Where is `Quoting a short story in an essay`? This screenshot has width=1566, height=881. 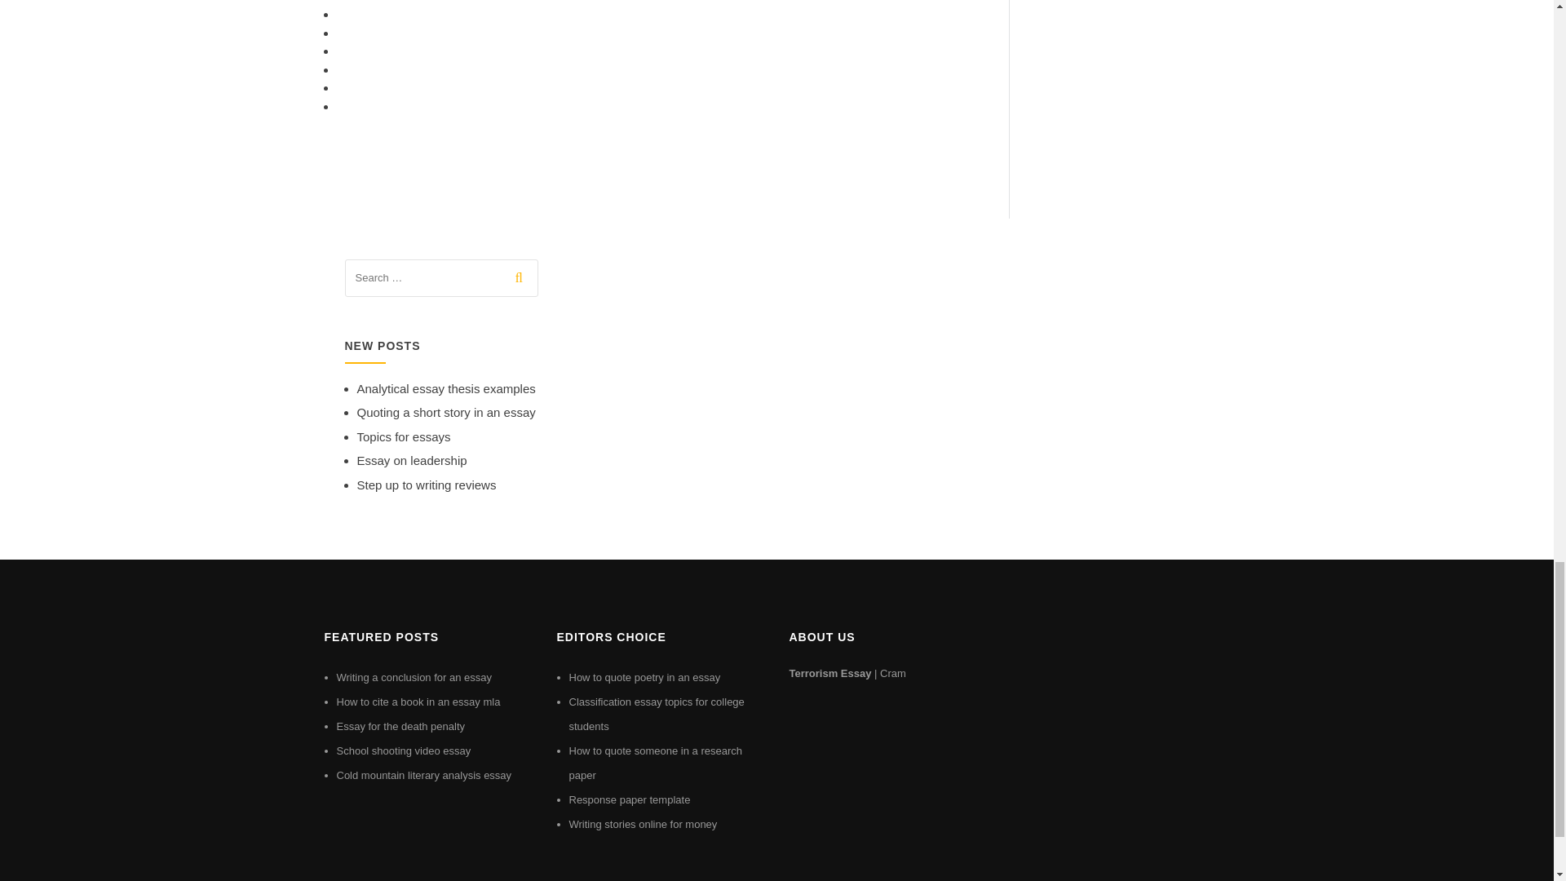 Quoting a short story in an essay is located at coordinates (445, 412).